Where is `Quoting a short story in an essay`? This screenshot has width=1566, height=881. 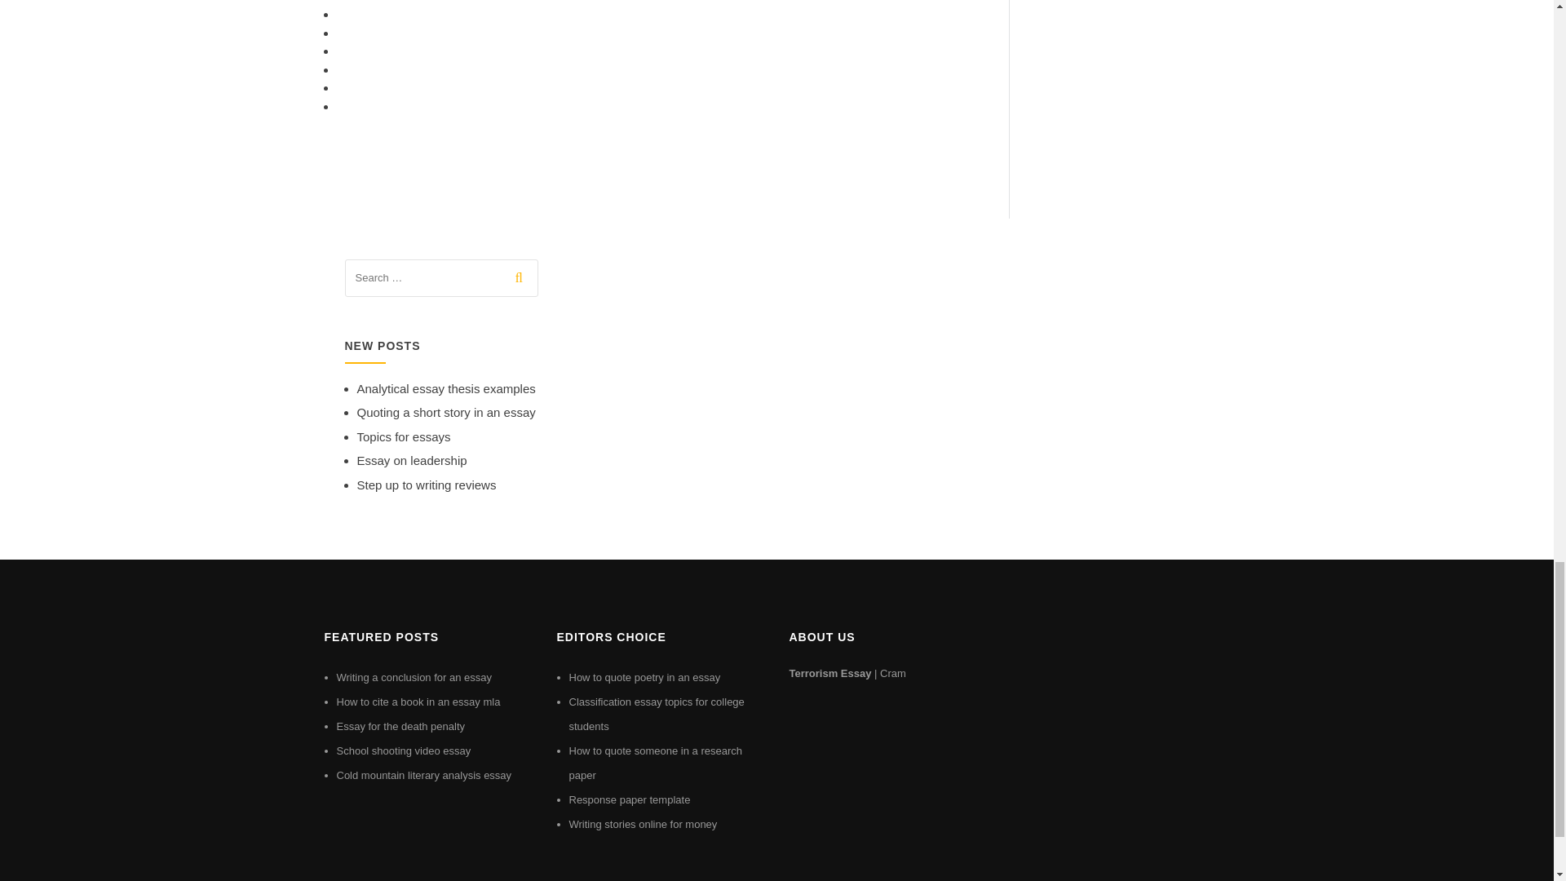 Quoting a short story in an essay is located at coordinates (445, 412).